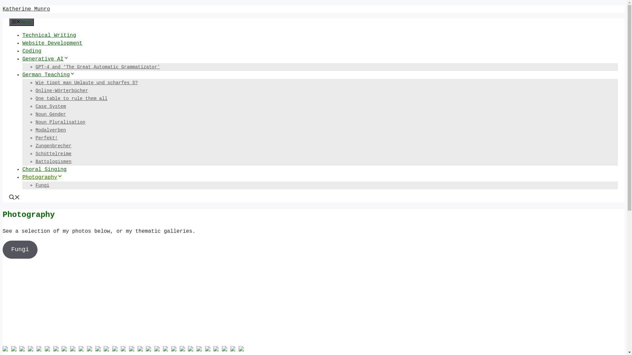 This screenshot has width=632, height=355. I want to click on Fungi, so click(42, 185).